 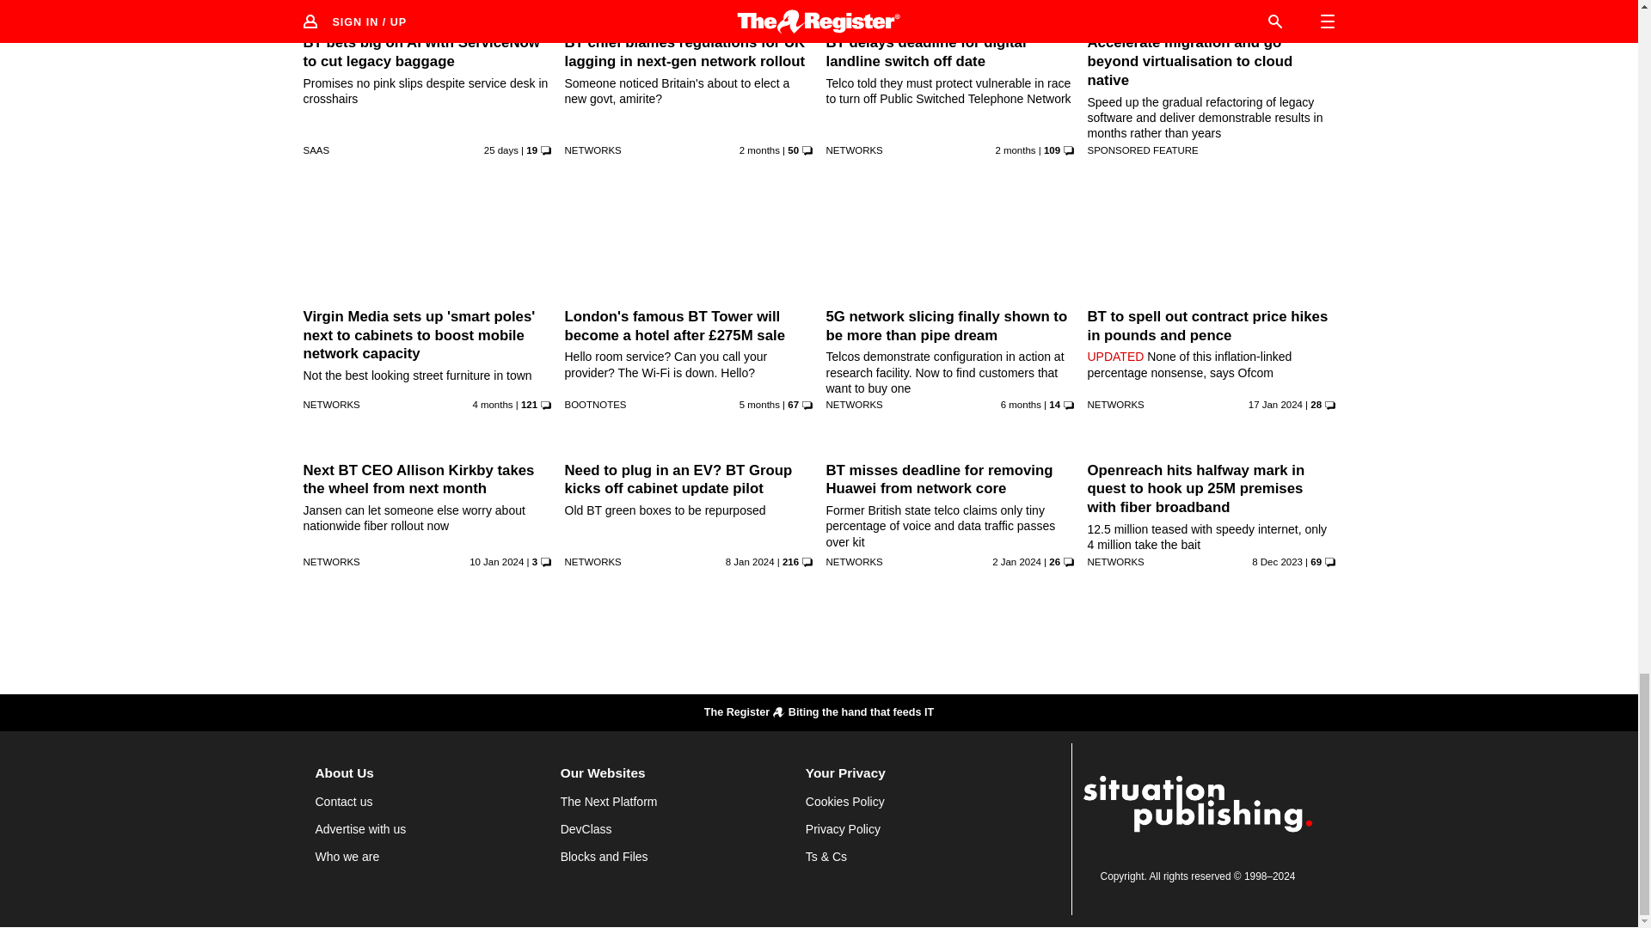 What do you see at coordinates (759, 405) in the screenshot?
I see `21 Feb 2024 12:32` at bounding box center [759, 405].